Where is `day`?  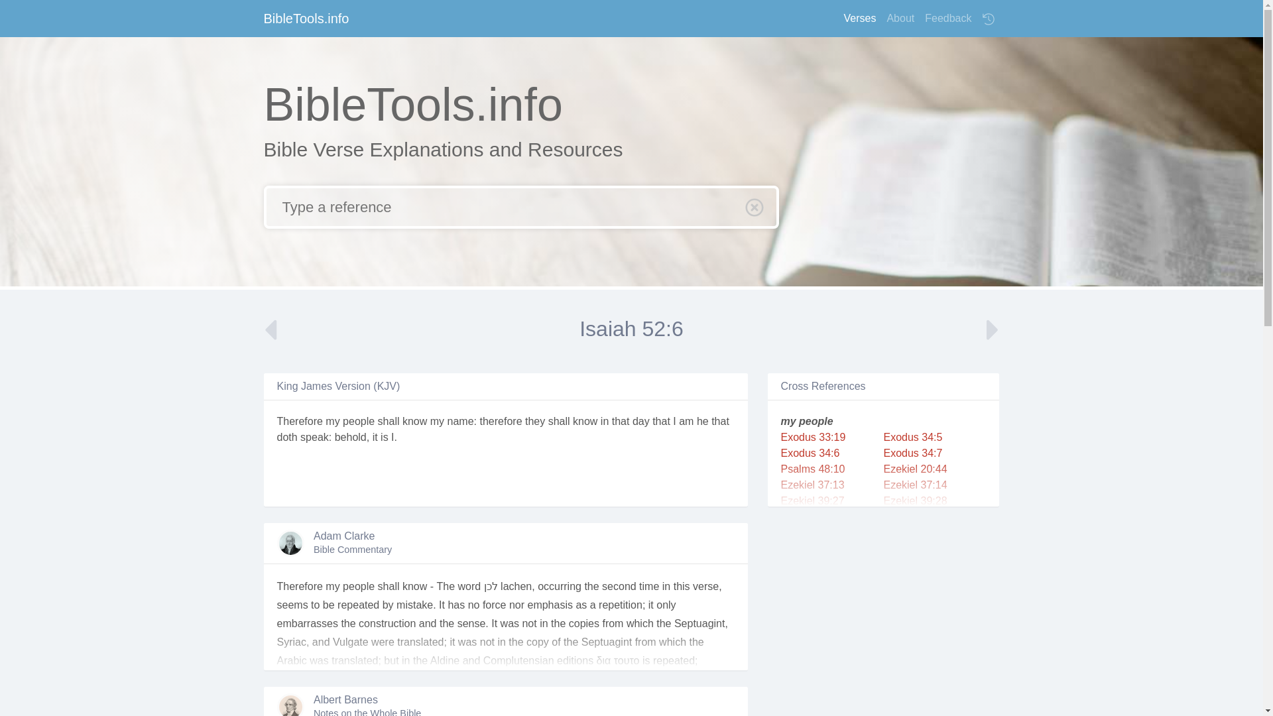
day is located at coordinates (640, 421).